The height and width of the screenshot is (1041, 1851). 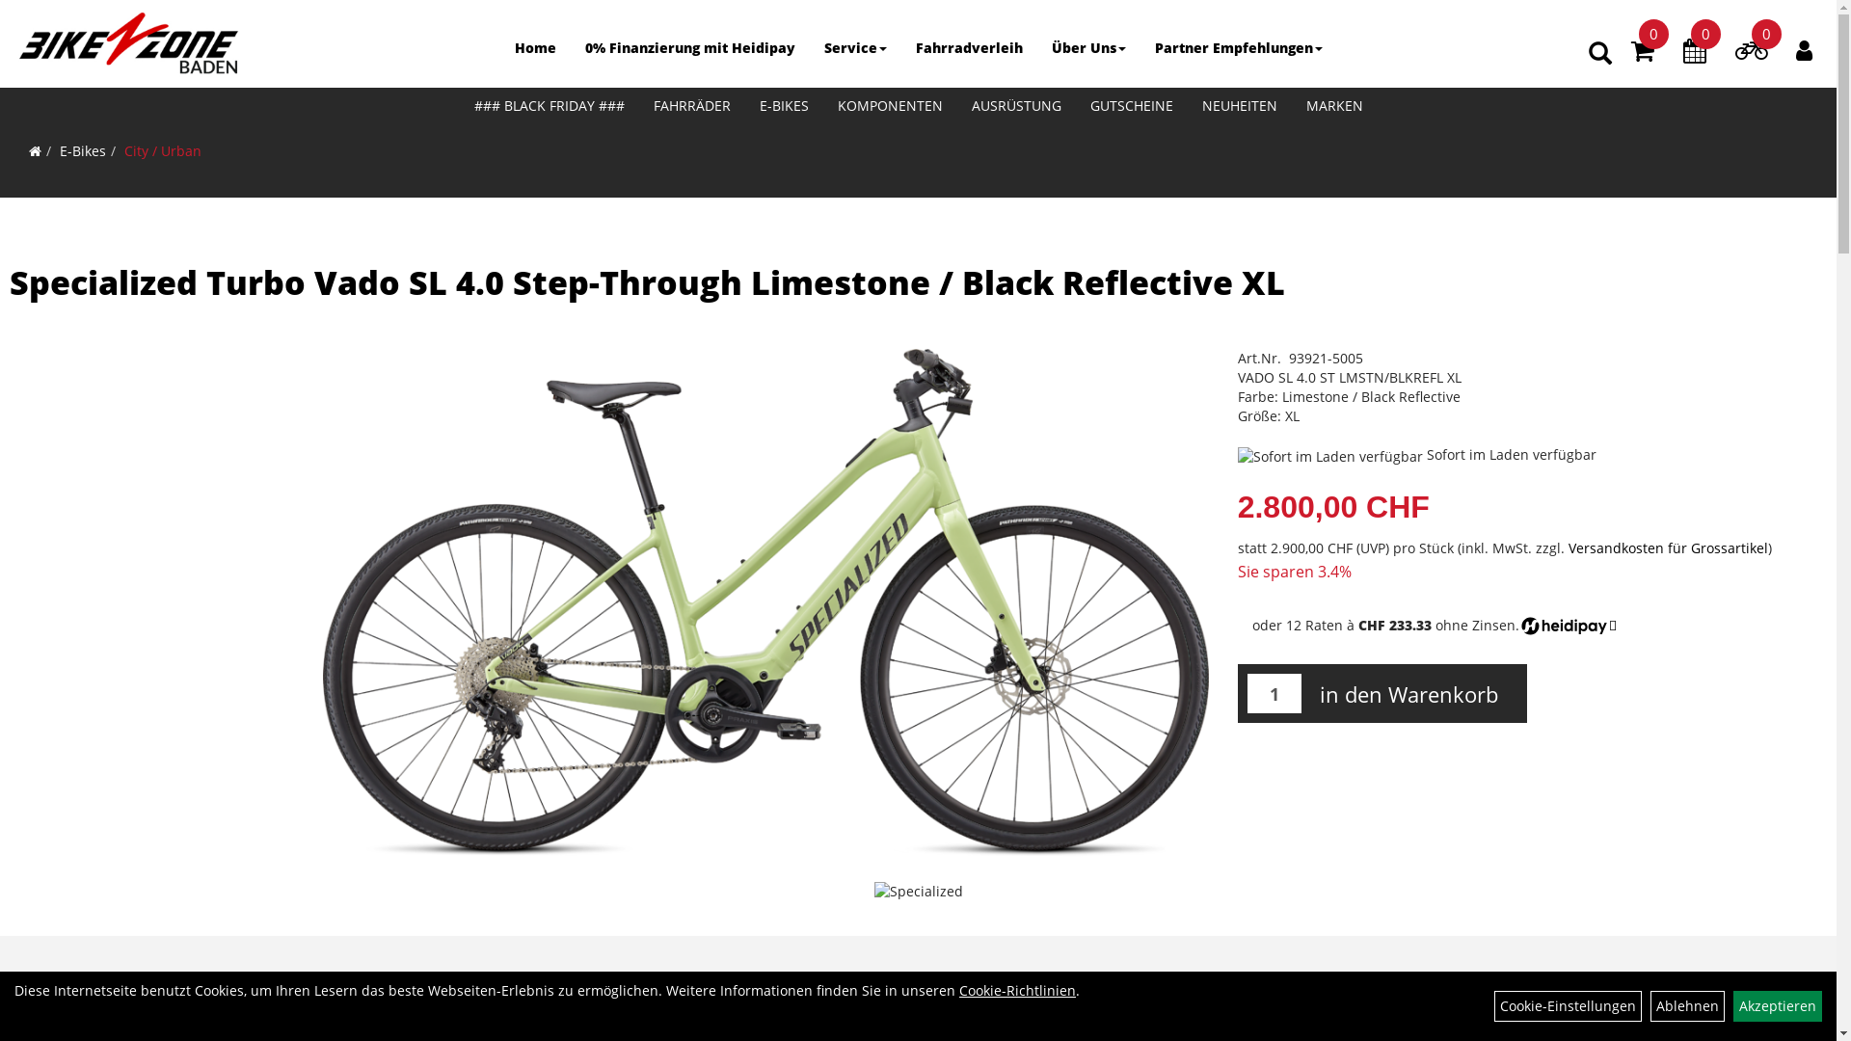 I want to click on City / Urban, so click(x=163, y=150).